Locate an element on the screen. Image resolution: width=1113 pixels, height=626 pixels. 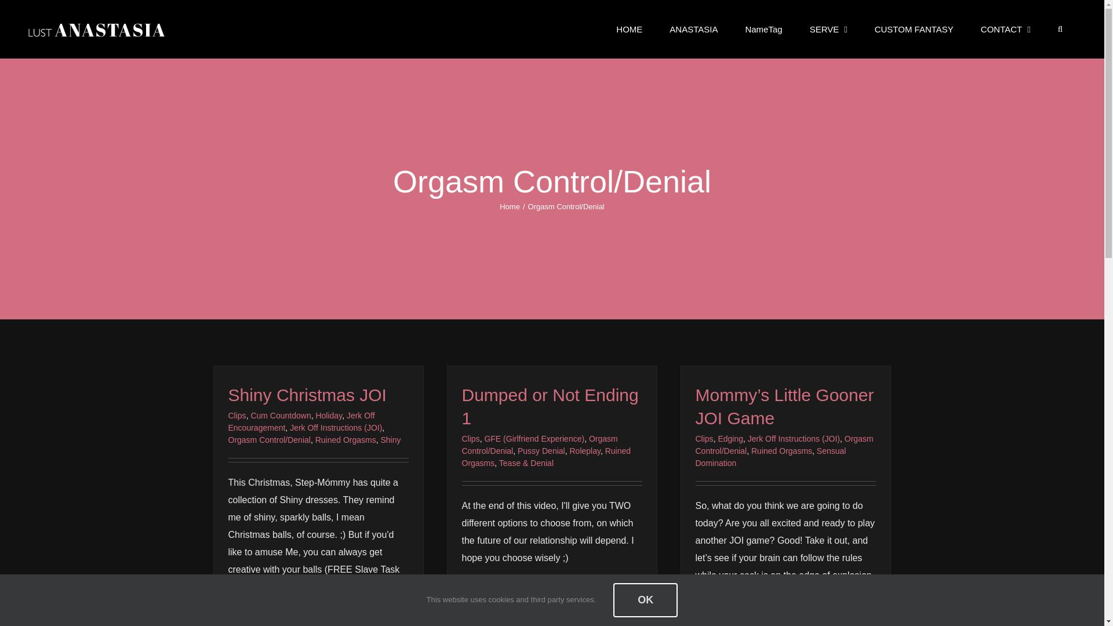
CONTACT is located at coordinates (1005, 29).